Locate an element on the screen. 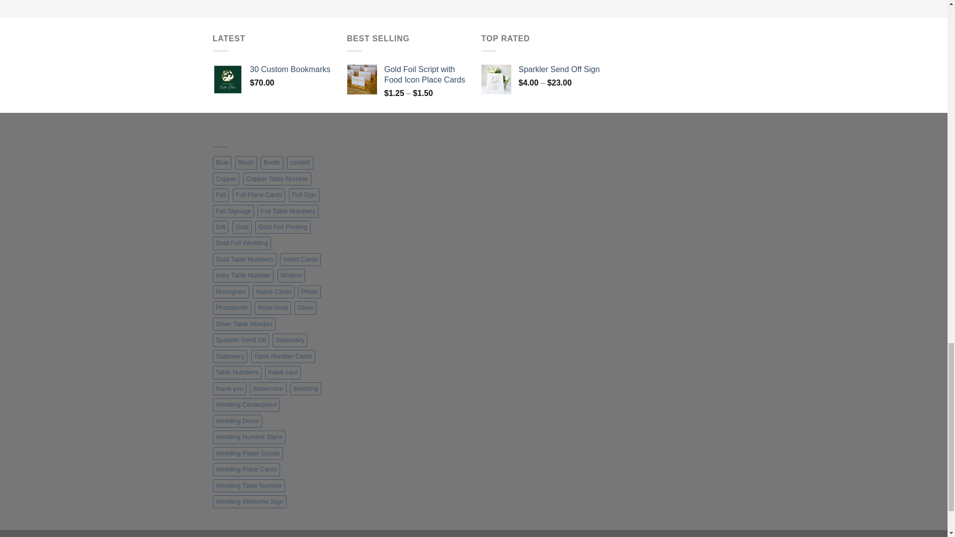 The width and height of the screenshot is (955, 537). Copper Table Number is located at coordinates (277, 179).